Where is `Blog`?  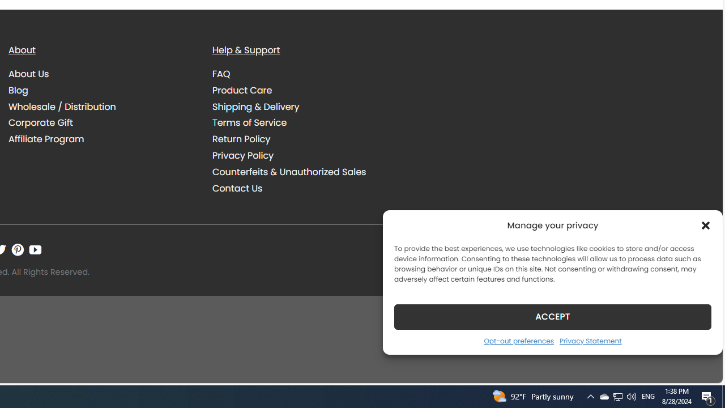 Blog is located at coordinates (18, 90).